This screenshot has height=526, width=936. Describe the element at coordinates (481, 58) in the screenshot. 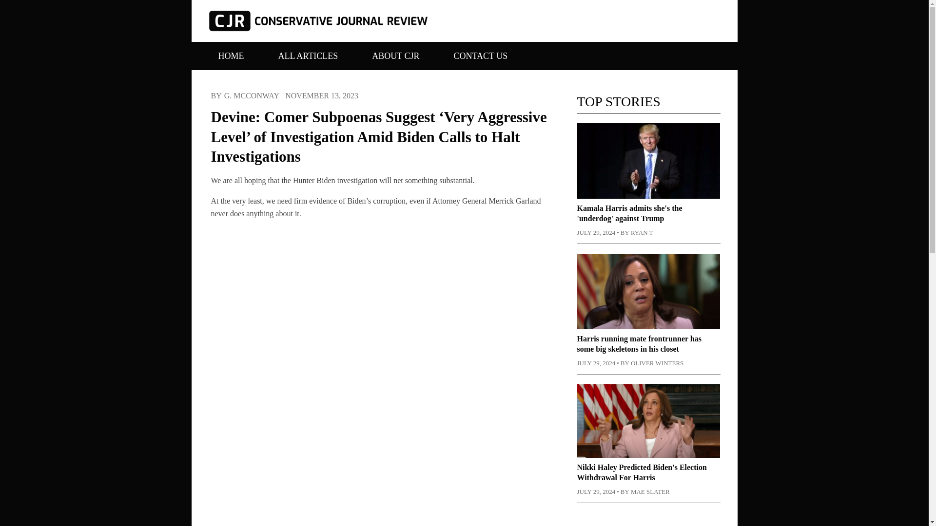

I see `CONTACT US` at that location.